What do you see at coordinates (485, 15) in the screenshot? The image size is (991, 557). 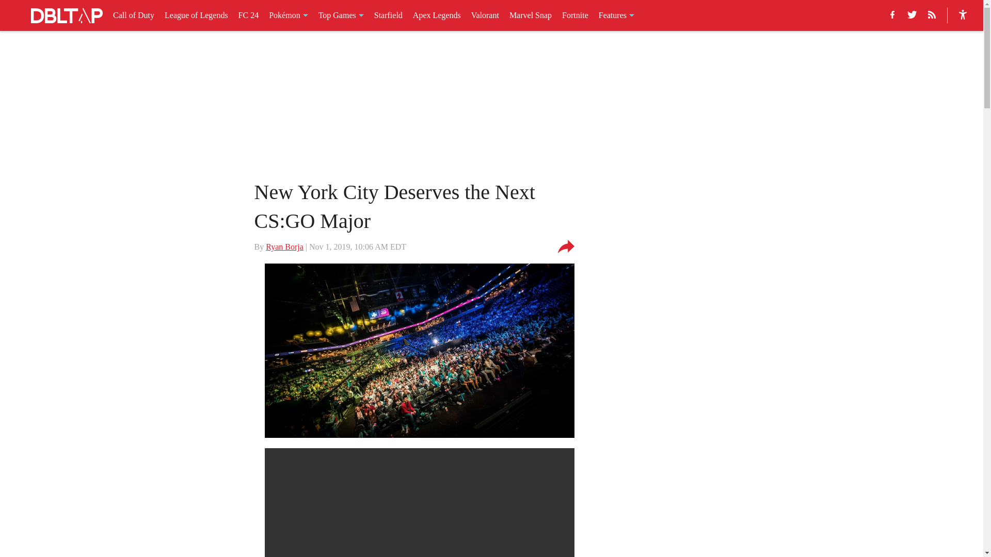 I see `Valorant` at bounding box center [485, 15].